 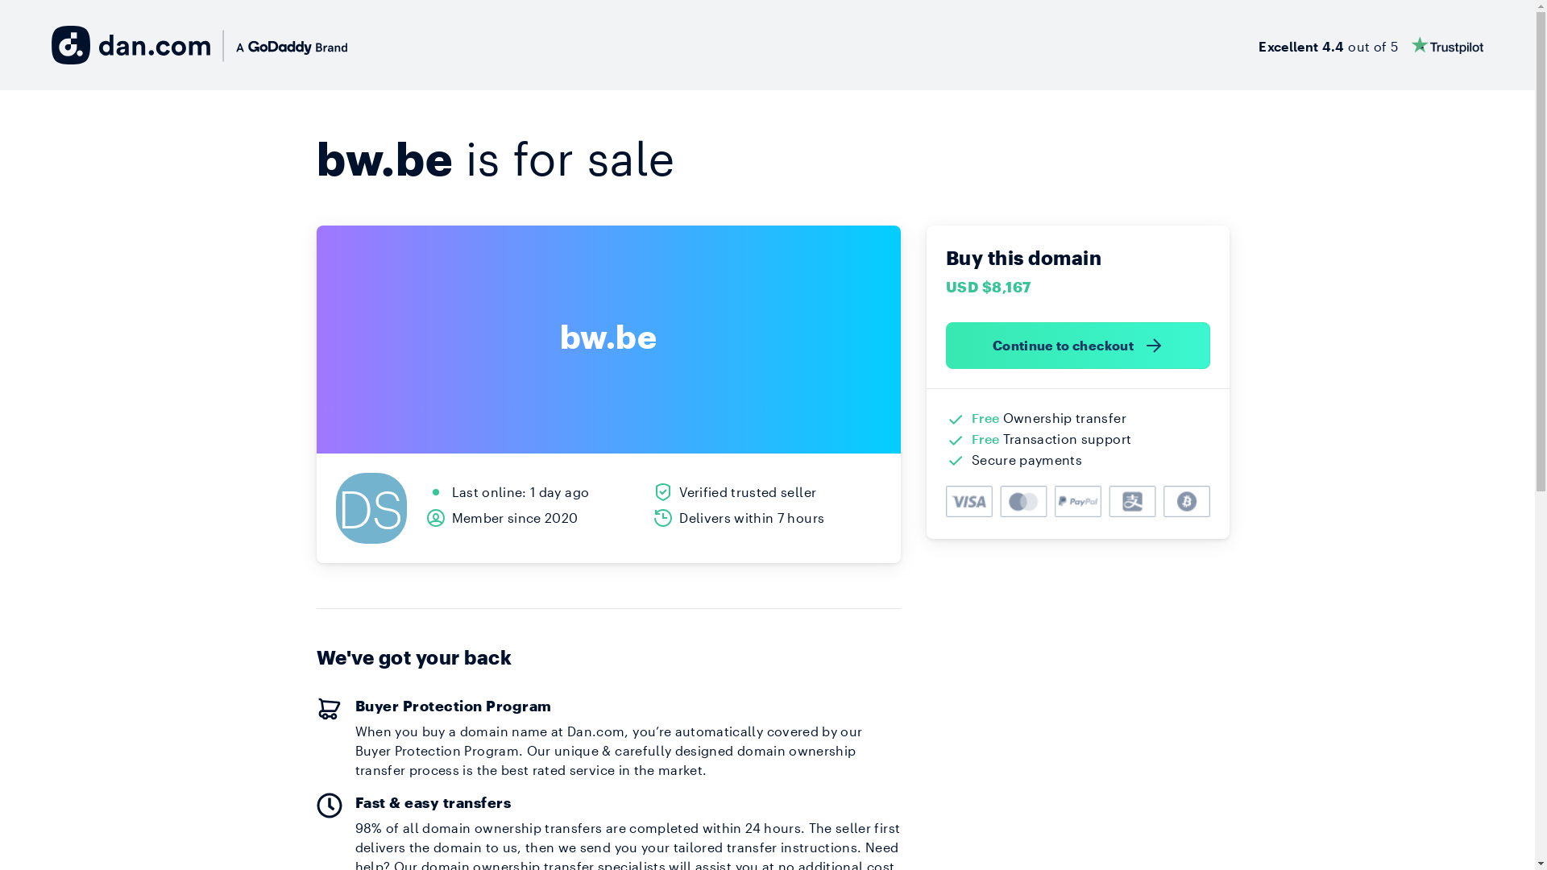 What do you see at coordinates (1371, 45) in the screenshot?
I see `Excellent 4.4 out of 5` at bounding box center [1371, 45].